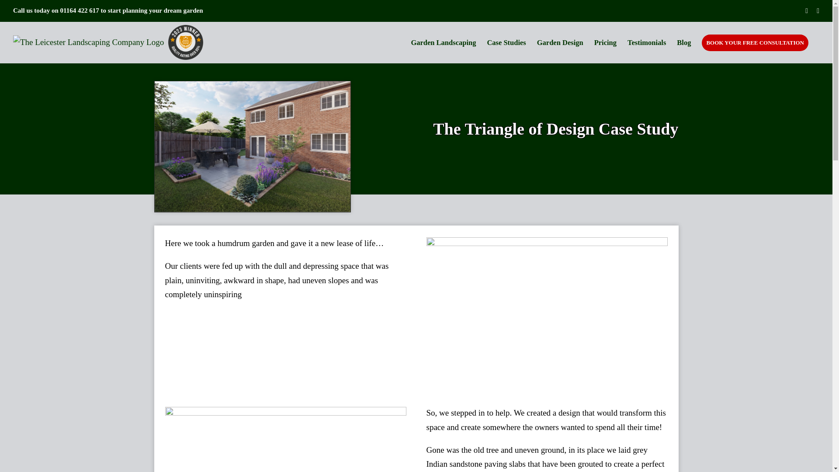 The height and width of the screenshot is (472, 839). Describe the element at coordinates (755, 42) in the screenshot. I see `Book Your Your Free Consultation` at that location.